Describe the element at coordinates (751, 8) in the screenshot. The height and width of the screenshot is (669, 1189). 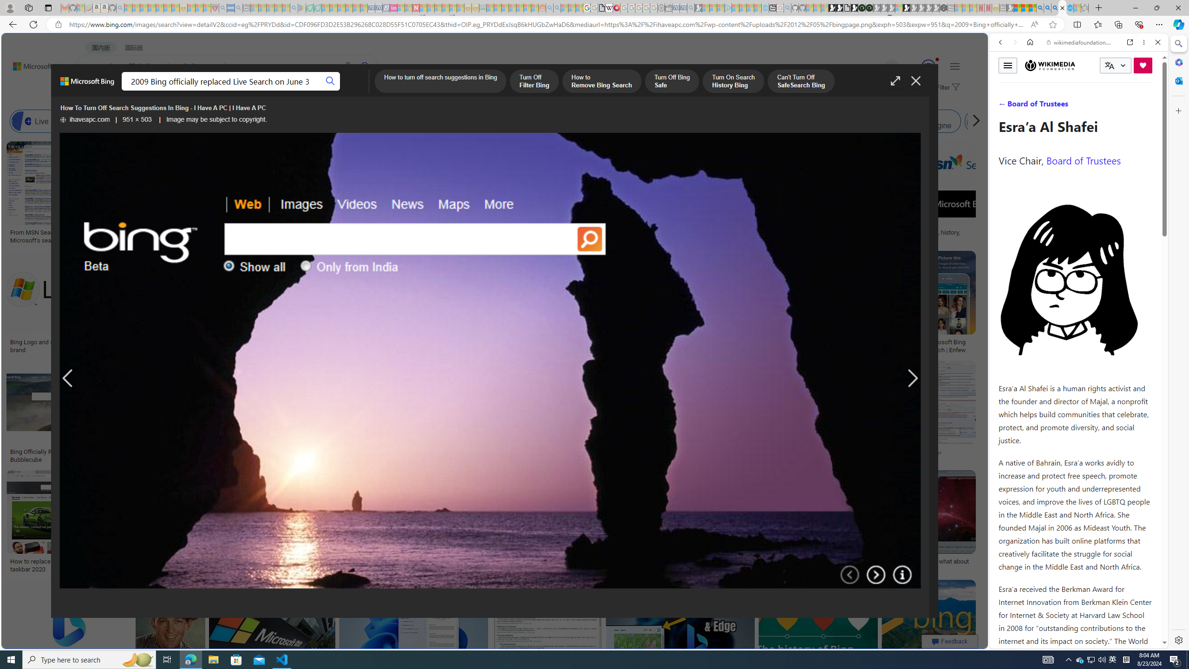
I see `Microsoft Start - Sleeping` at that location.